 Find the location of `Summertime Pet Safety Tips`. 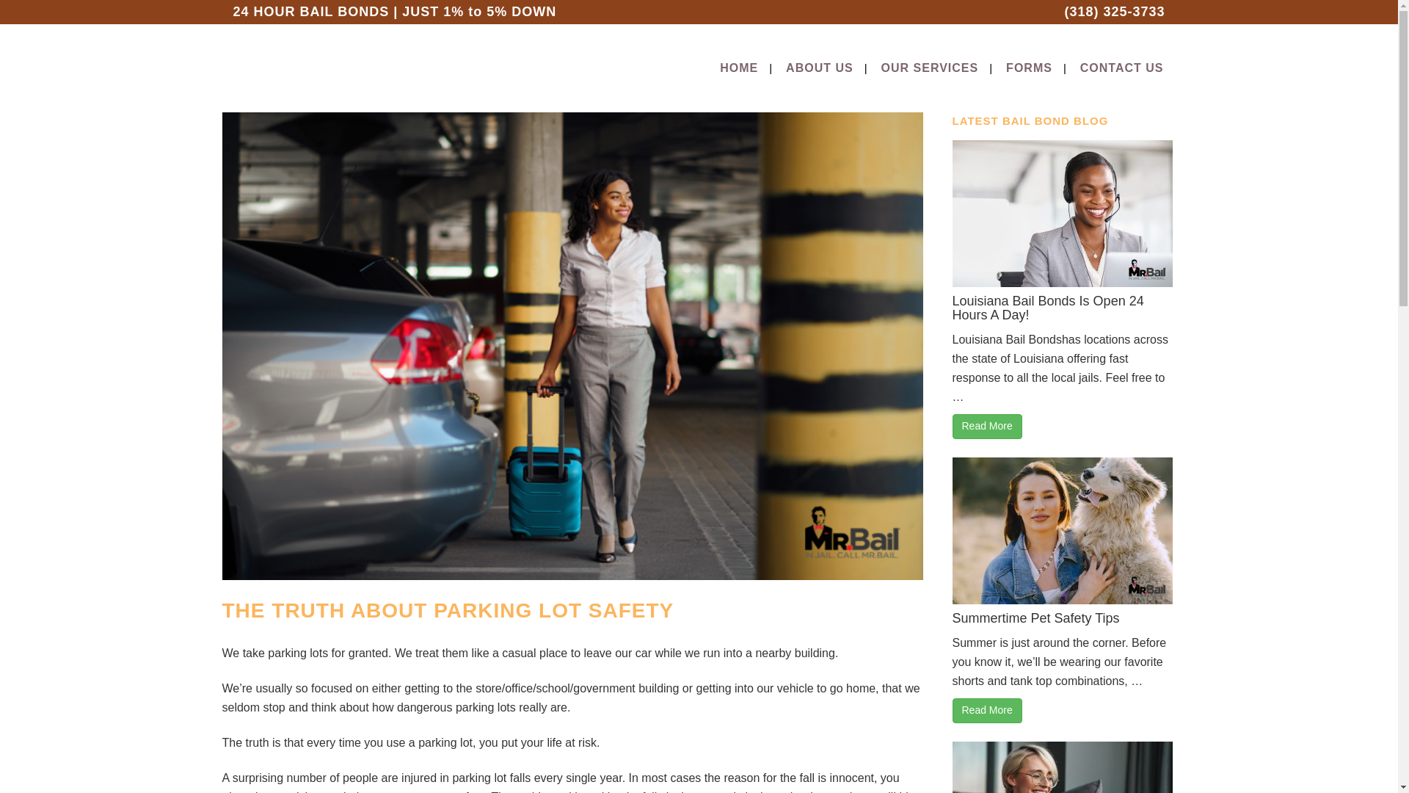

Summertime Pet Safety Tips is located at coordinates (1036, 618).